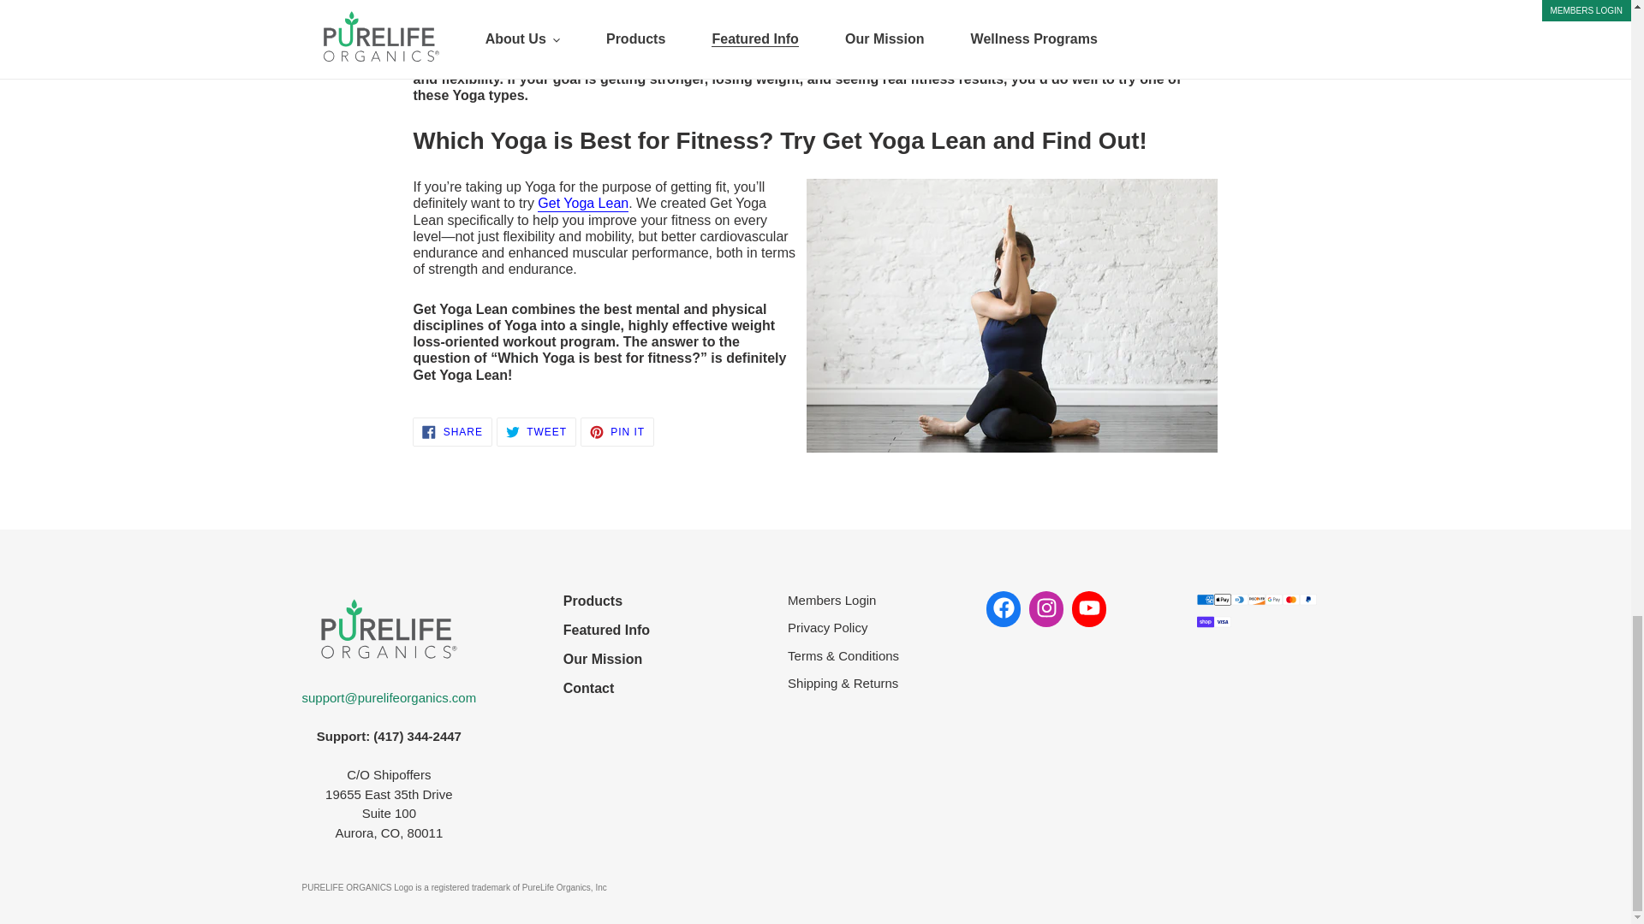  I want to click on Privacy Policy, so click(843, 628).